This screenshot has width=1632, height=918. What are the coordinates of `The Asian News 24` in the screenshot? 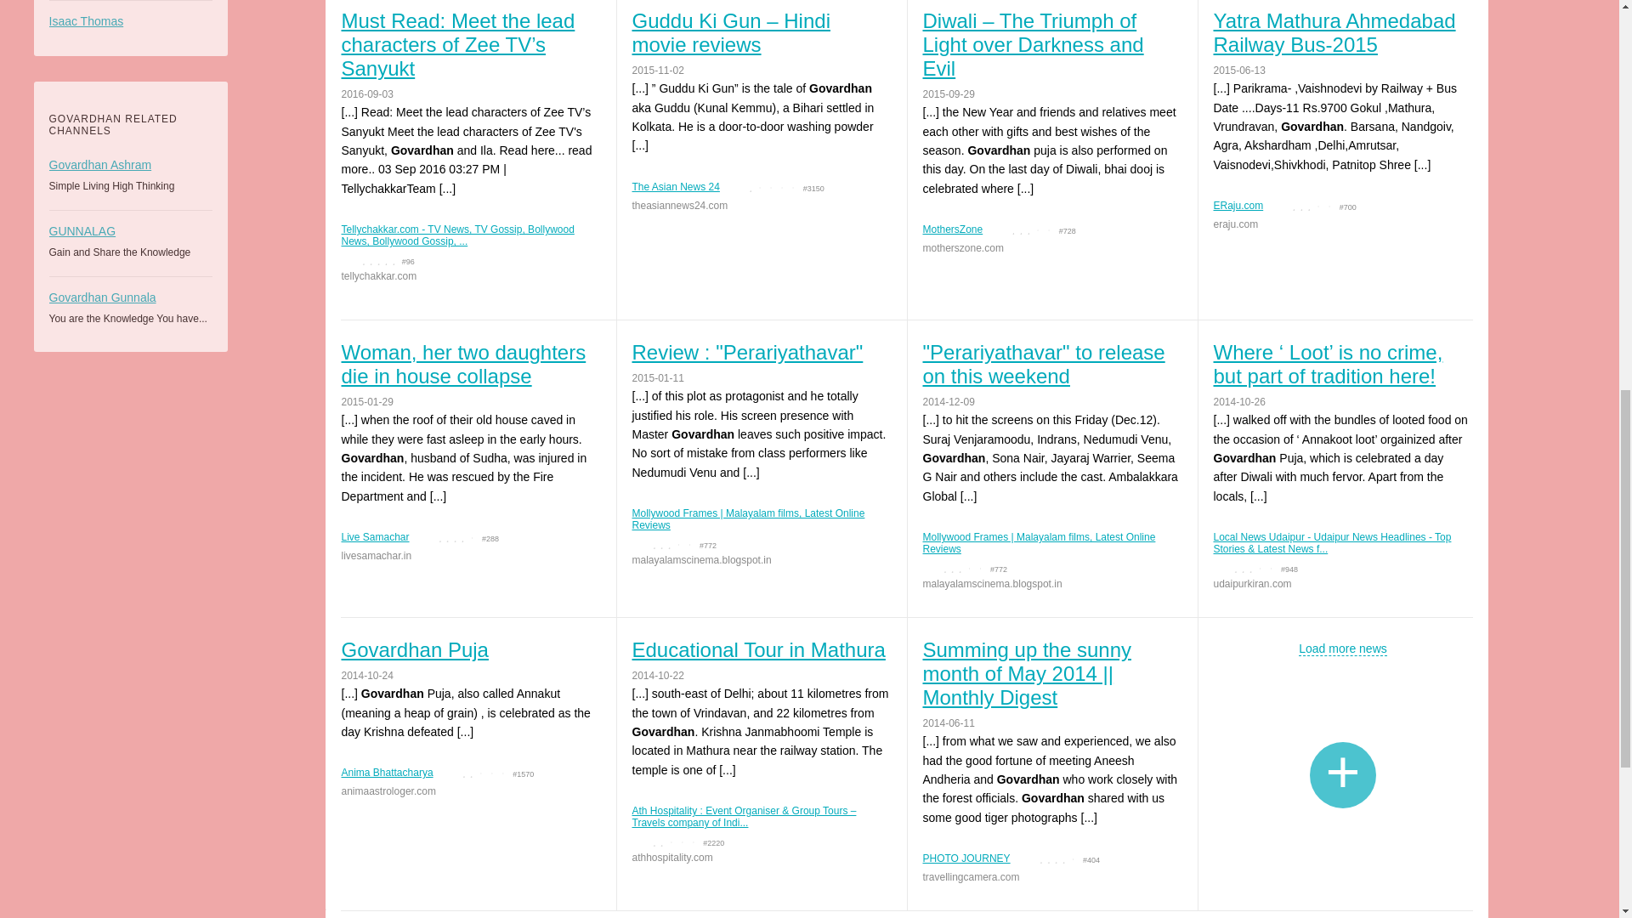 It's located at (676, 186).